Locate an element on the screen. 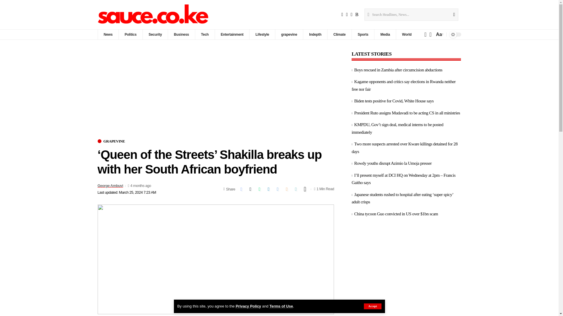 Image resolution: width=563 pixels, height=316 pixels. Indepth is located at coordinates (315, 35).